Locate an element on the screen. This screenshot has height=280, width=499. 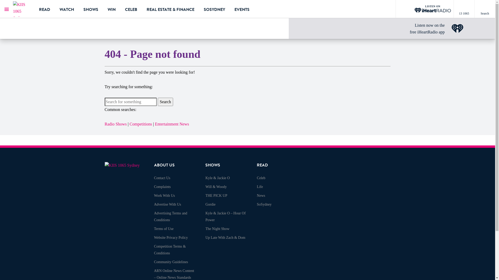
Terms of Use is located at coordinates (164, 229).